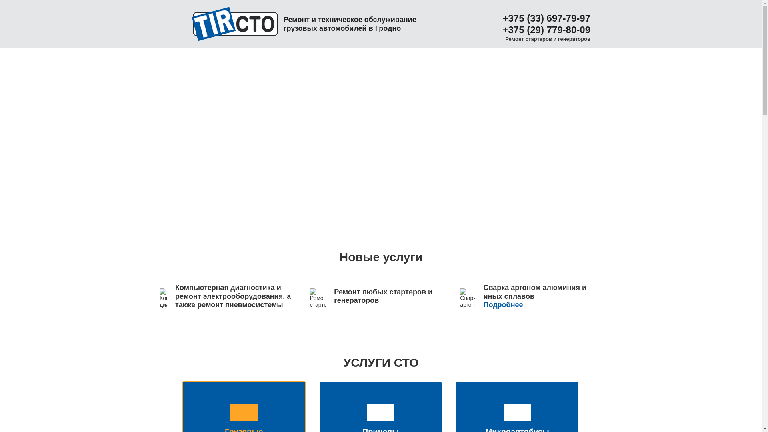  I want to click on +375 (33) 697-79-97, so click(544, 18).